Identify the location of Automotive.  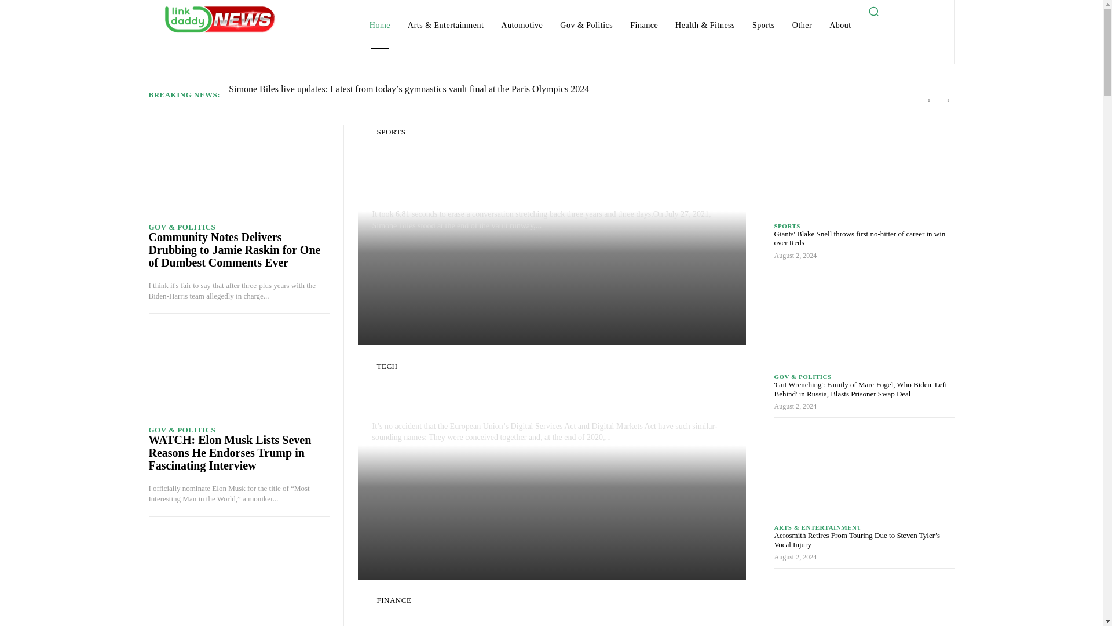
(521, 26).